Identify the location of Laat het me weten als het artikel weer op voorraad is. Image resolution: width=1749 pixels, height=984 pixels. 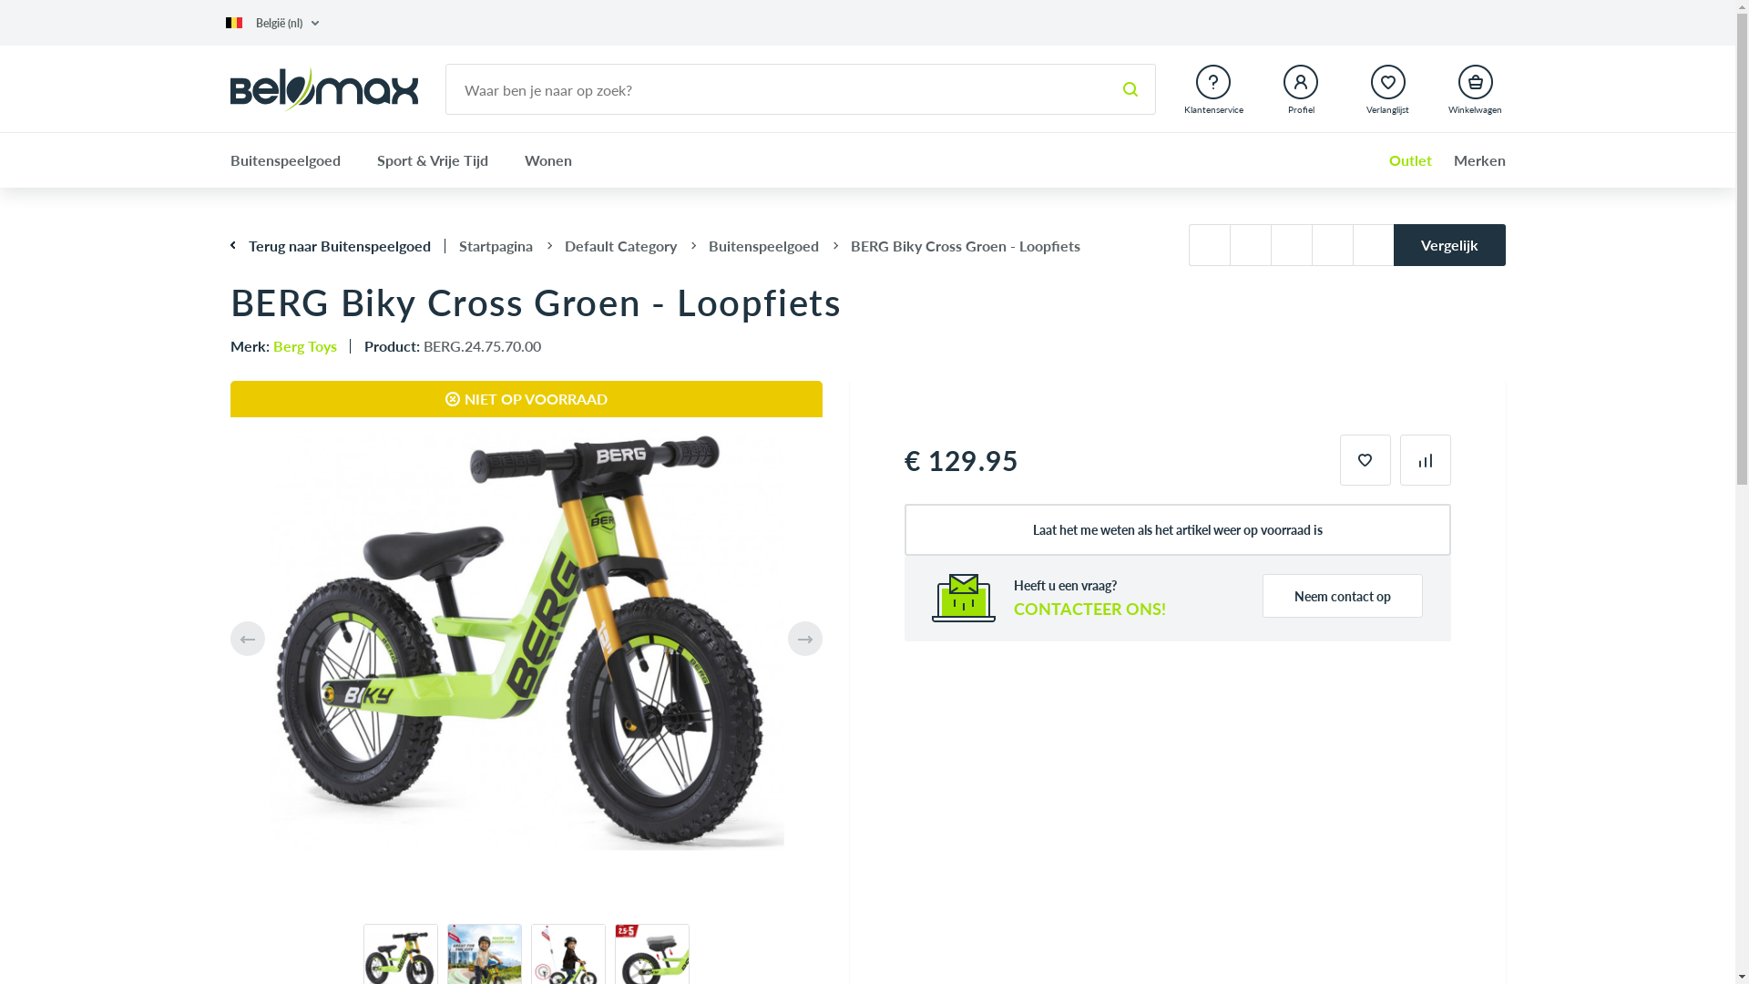
(1178, 530).